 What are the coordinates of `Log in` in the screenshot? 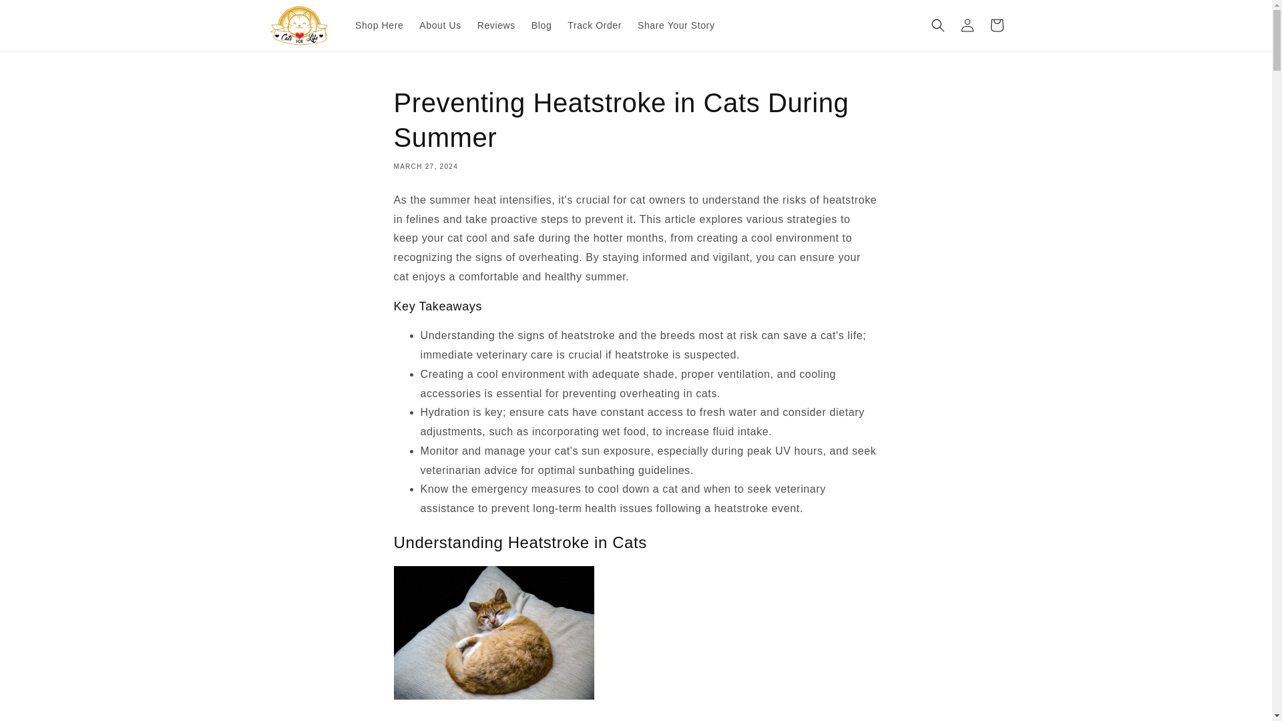 It's located at (967, 25).